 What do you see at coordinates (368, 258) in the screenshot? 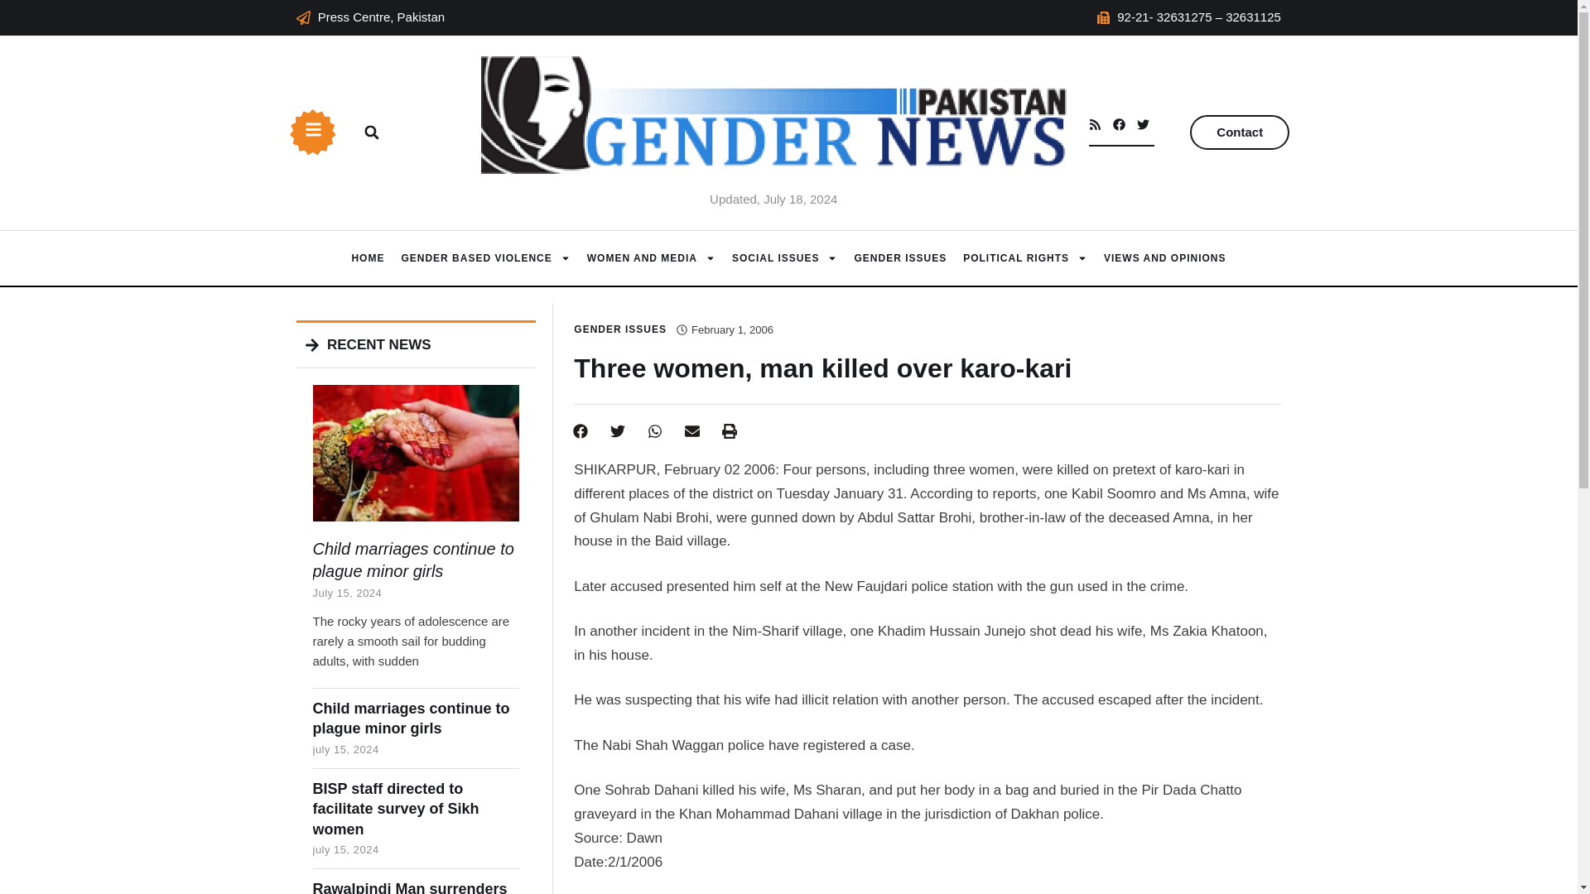
I see `HOME` at bounding box center [368, 258].